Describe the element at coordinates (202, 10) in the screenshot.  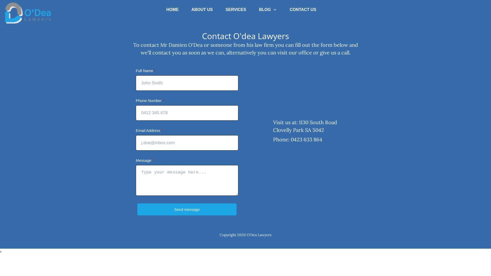
I see `ABOUT US` at that location.